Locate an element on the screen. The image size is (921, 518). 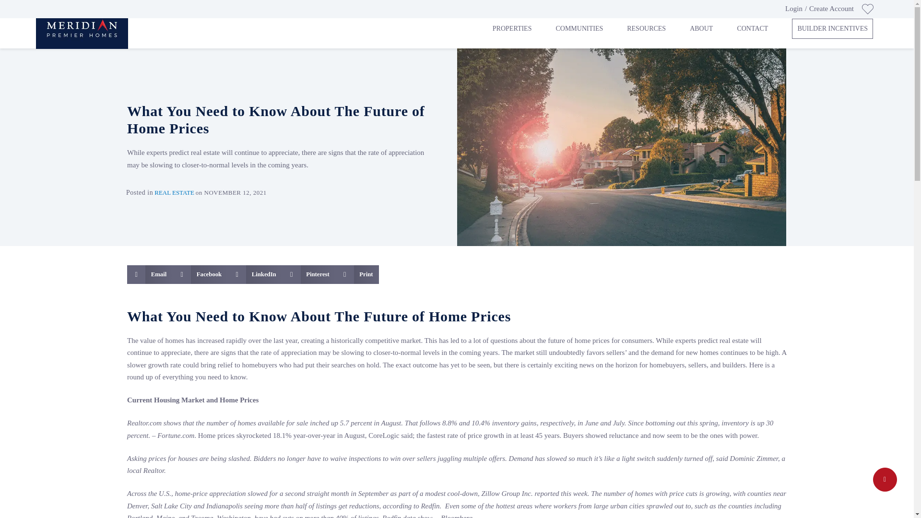
Create Account is located at coordinates (831, 9).